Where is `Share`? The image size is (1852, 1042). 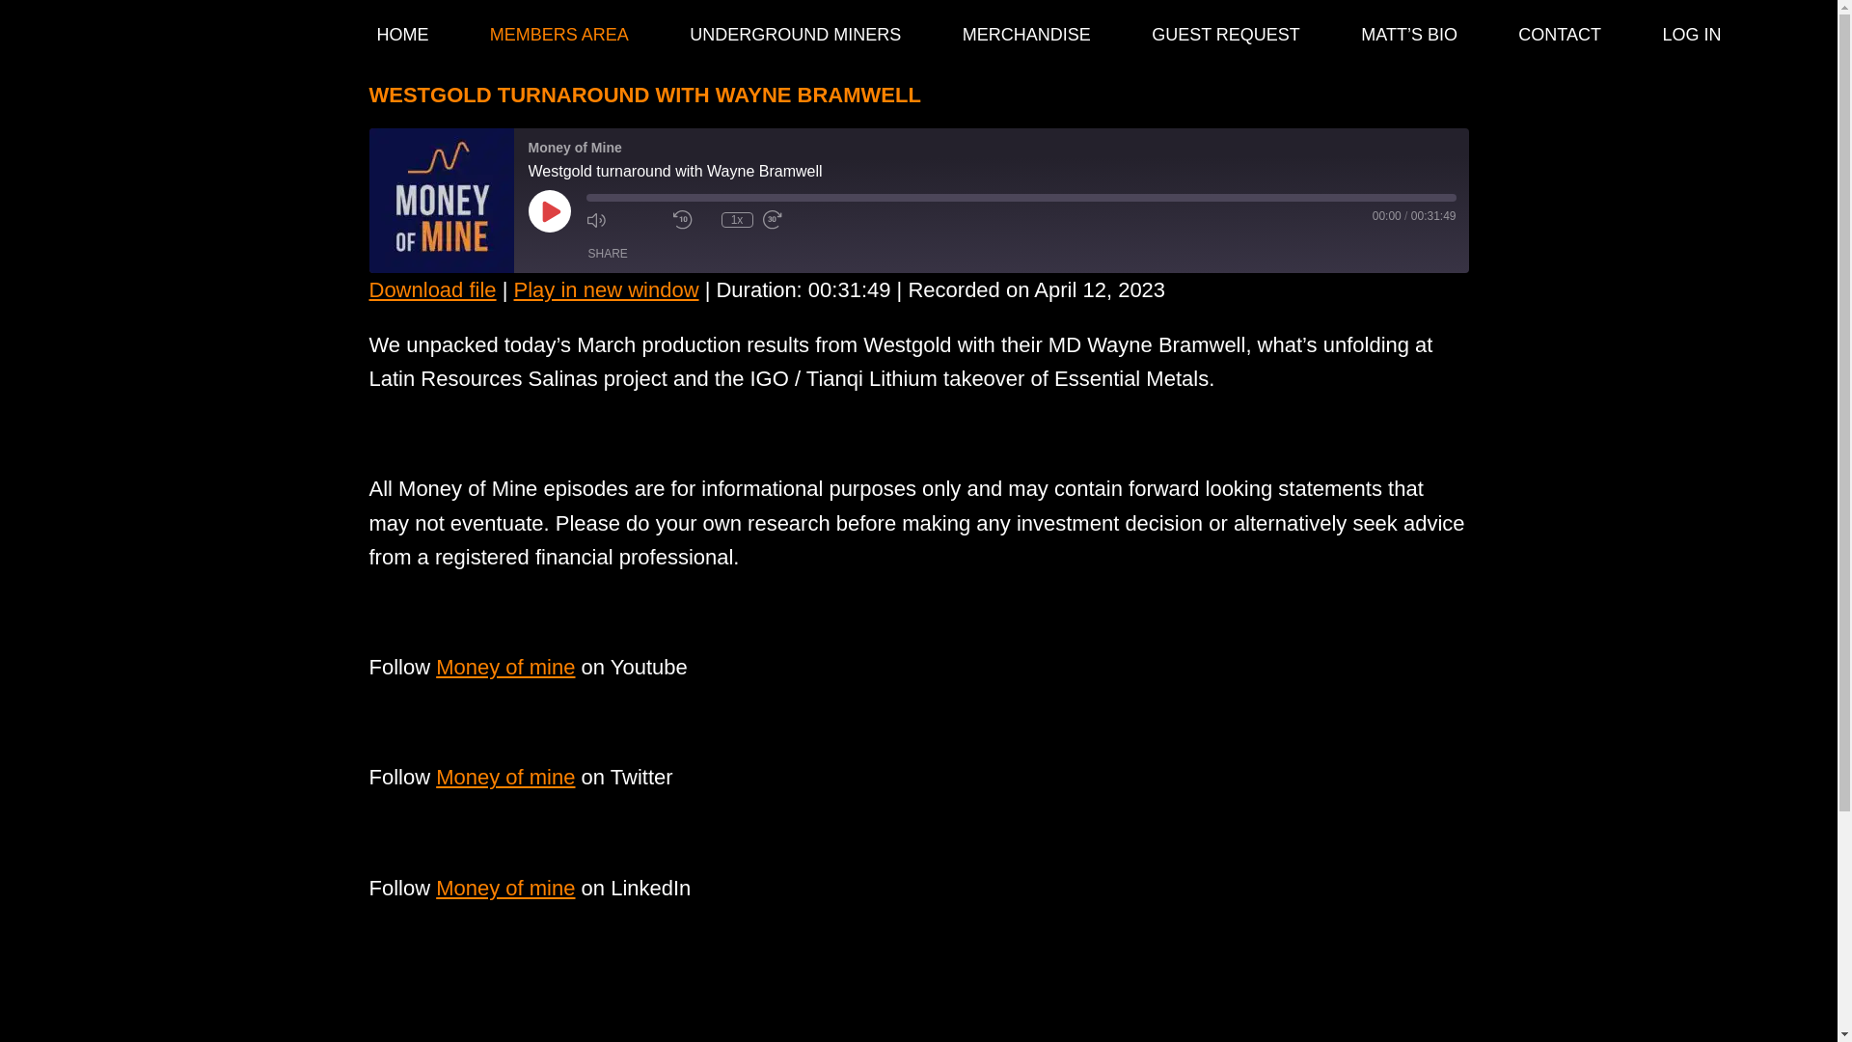 Share is located at coordinates (608, 253).